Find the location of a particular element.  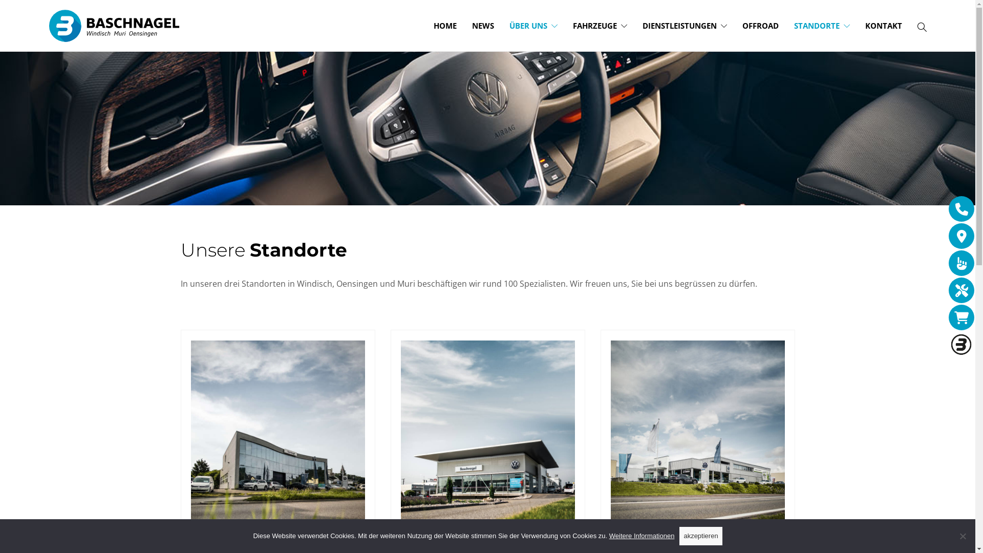

STANDORTE is located at coordinates (822, 26).